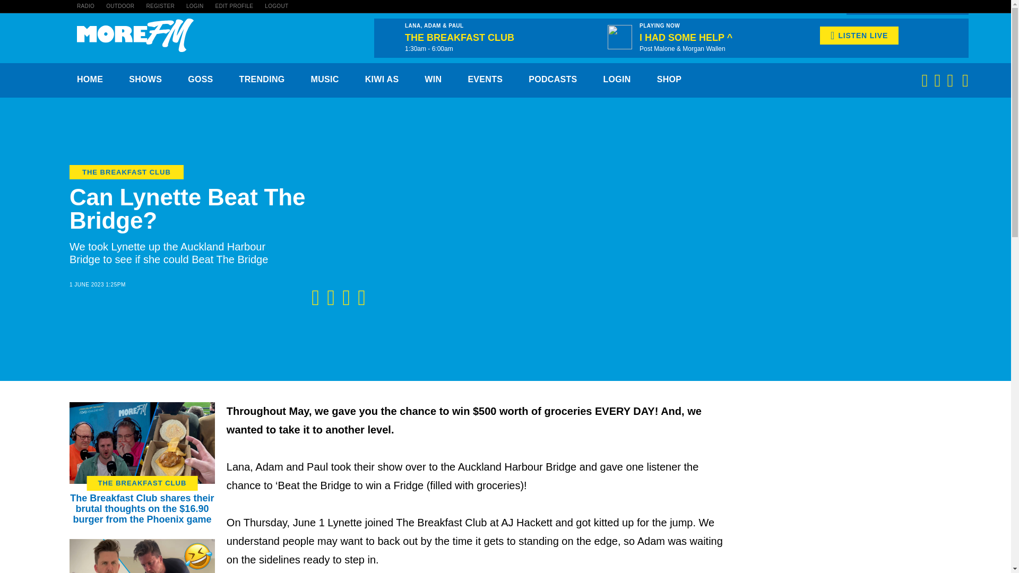 The height and width of the screenshot is (573, 1019). Describe the element at coordinates (325, 79) in the screenshot. I see `MUSIC` at that location.